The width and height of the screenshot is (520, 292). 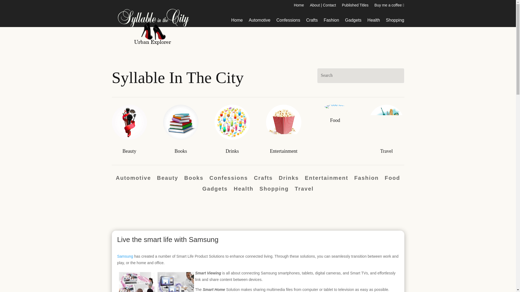 I want to click on Health, so click(x=374, y=21).